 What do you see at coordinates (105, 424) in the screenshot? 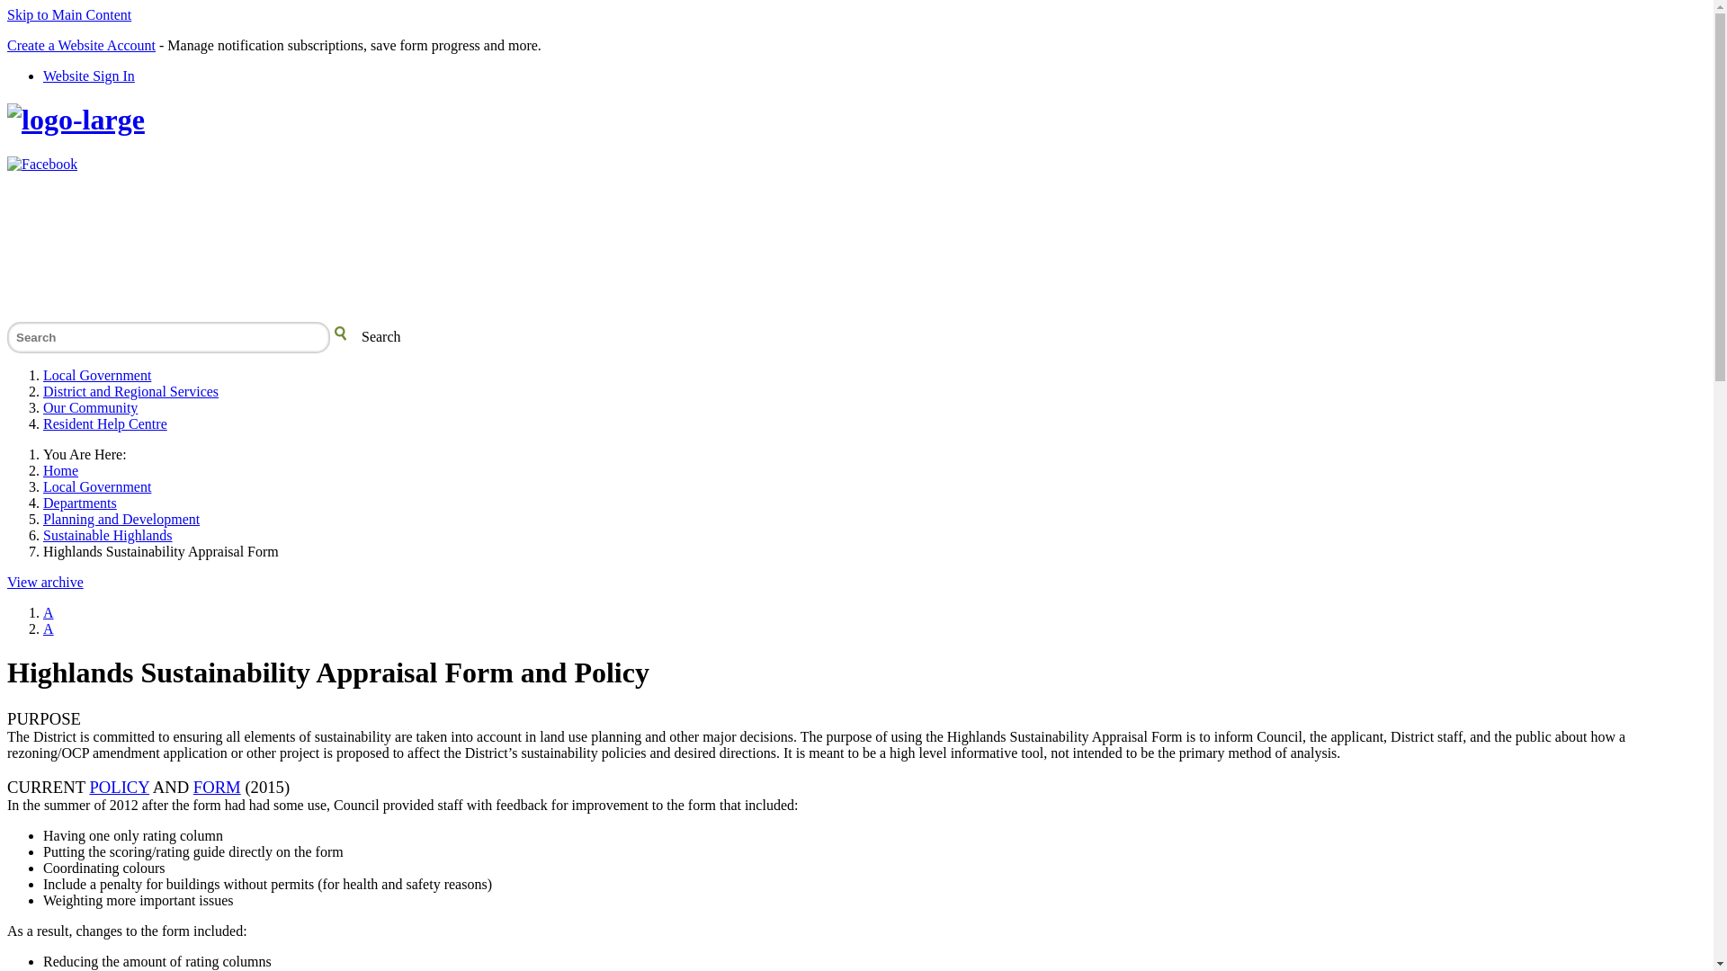
I see `Resident Help Centre` at bounding box center [105, 424].